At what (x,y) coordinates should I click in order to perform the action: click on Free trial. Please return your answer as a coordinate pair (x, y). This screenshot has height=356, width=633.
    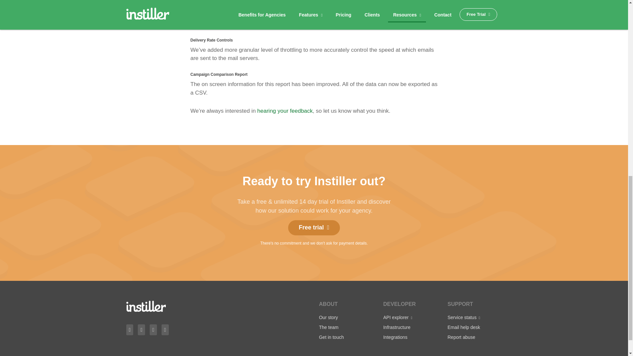
    Looking at the image, I should click on (314, 227).